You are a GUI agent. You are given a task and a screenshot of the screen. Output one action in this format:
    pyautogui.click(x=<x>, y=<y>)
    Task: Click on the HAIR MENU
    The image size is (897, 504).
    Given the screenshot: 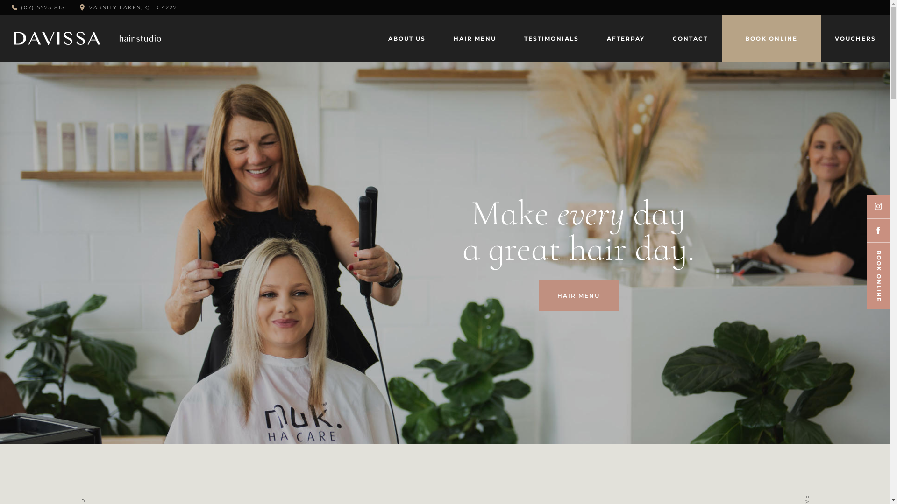 What is the action you would take?
    pyautogui.click(x=475, y=39)
    